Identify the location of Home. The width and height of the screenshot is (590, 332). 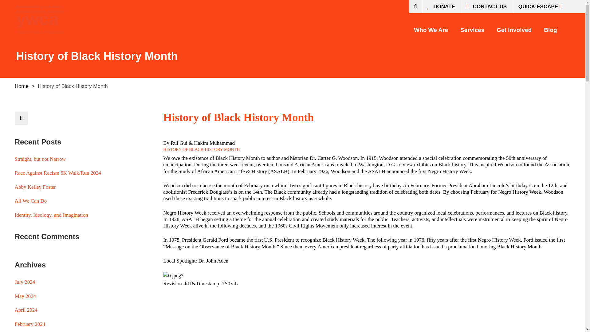
(22, 86).